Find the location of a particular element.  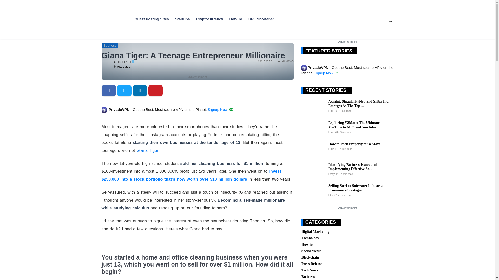

URL Shortener is located at coordinates (261, 17).